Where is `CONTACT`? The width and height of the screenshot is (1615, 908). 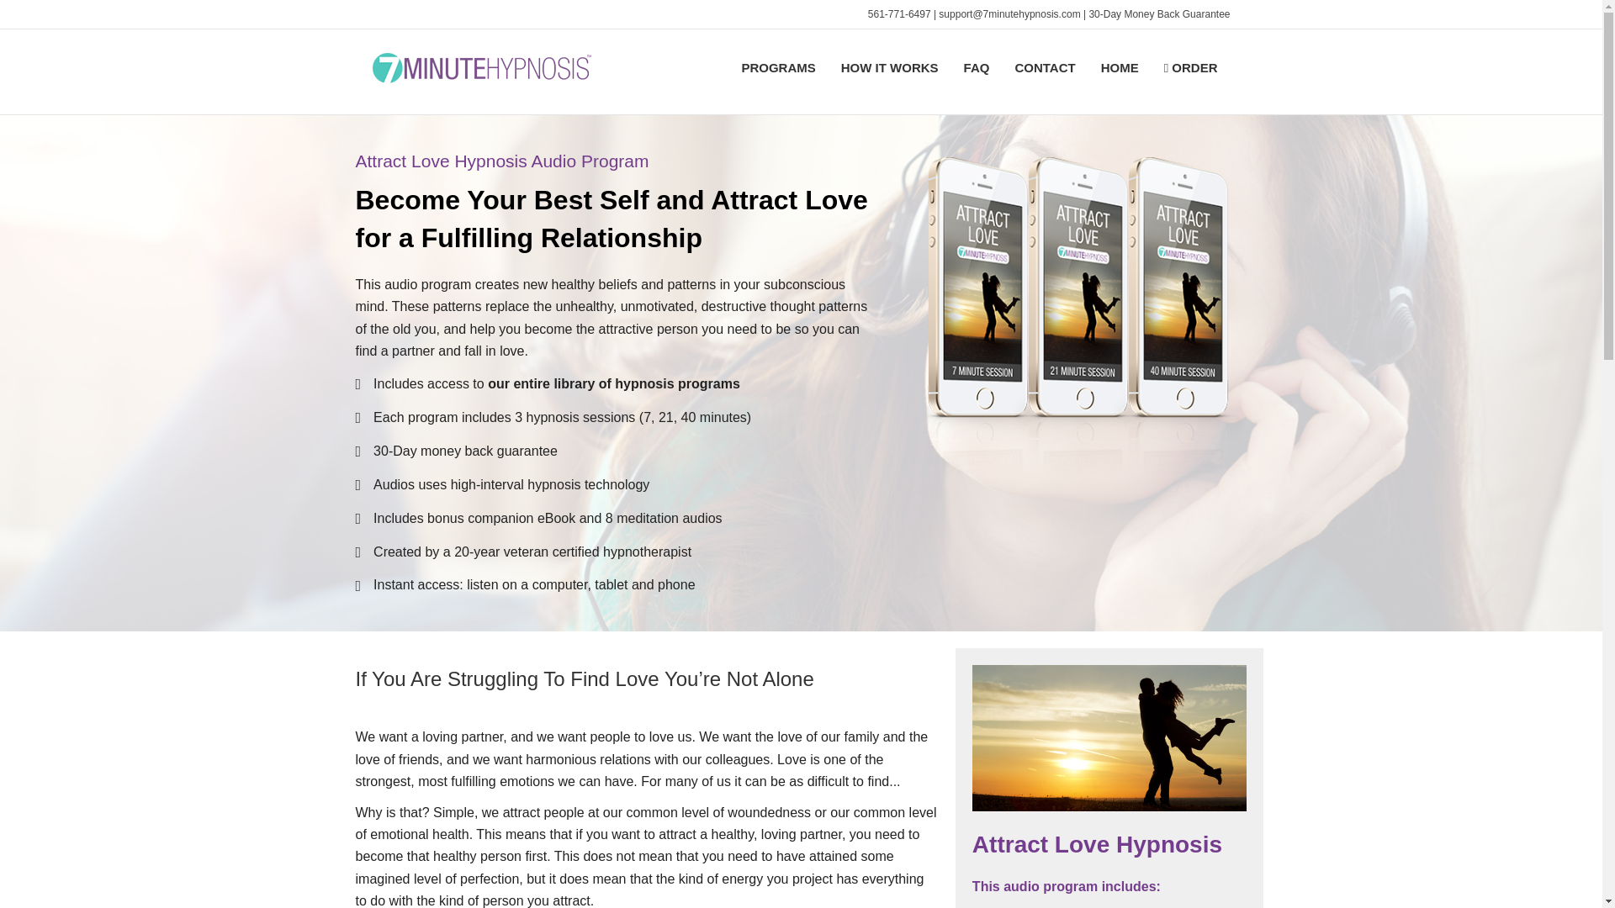
CONTACT is located at coordinates (1044, 67).